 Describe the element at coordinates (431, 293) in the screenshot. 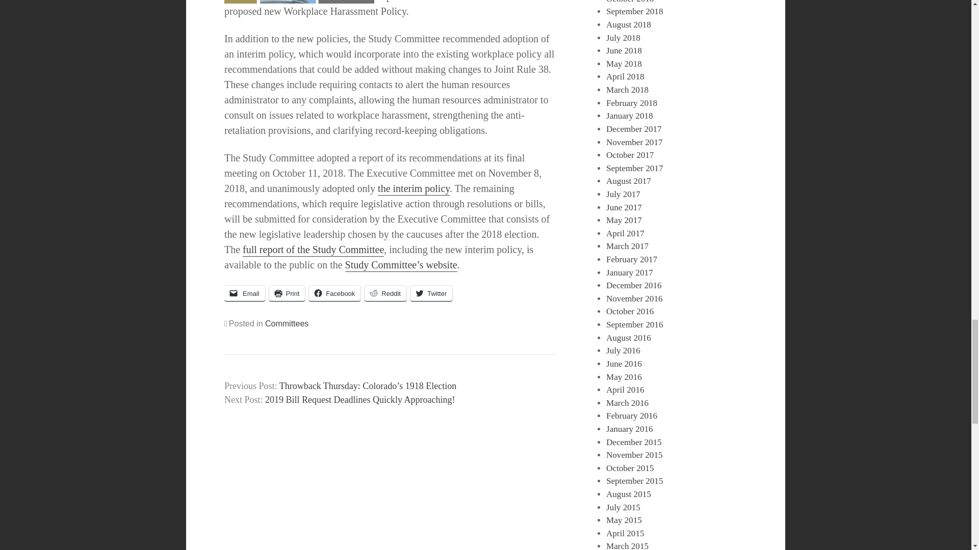

I see `Click to share on Twitter` at that location.